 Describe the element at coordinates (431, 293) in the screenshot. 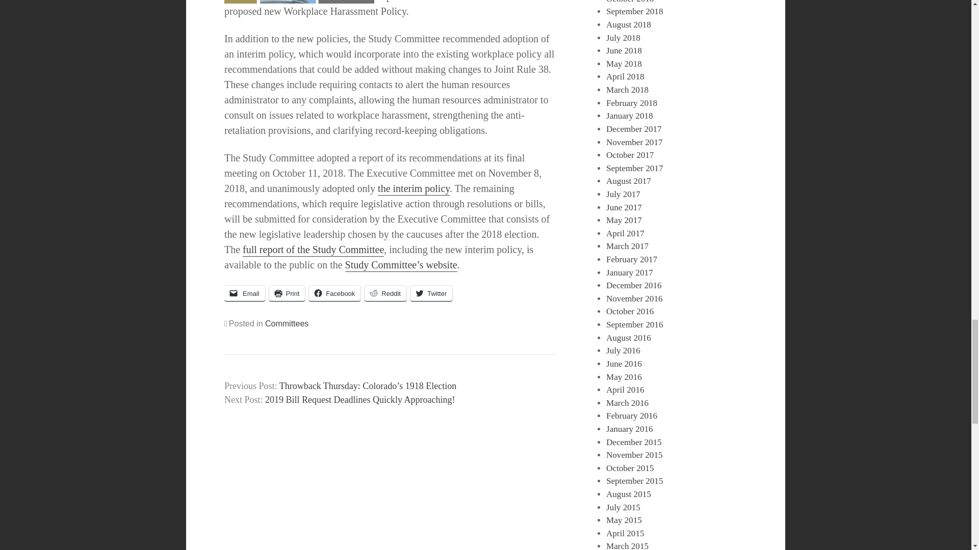

I see `Click to share on Twitter` at that location.